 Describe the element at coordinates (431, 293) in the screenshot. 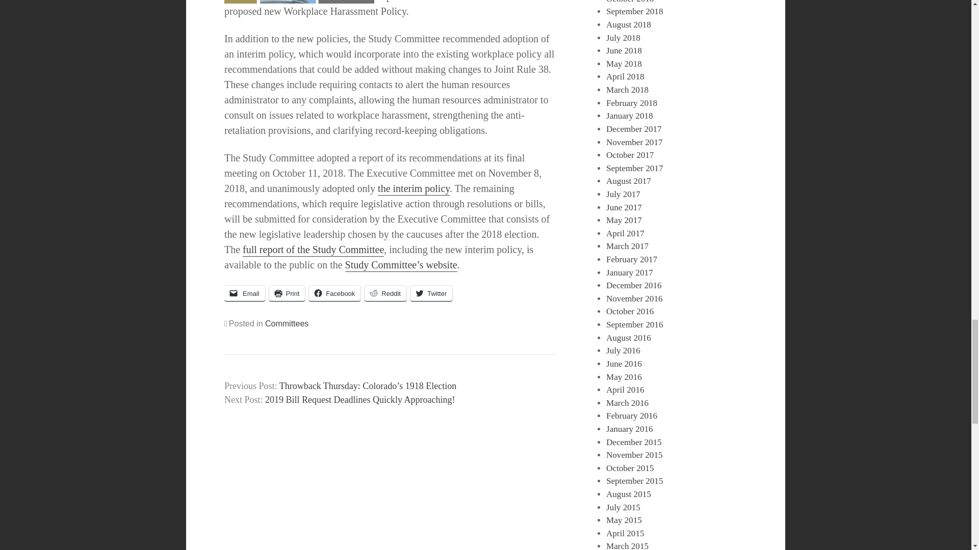

I see `Click to share on Twitter` at that location.